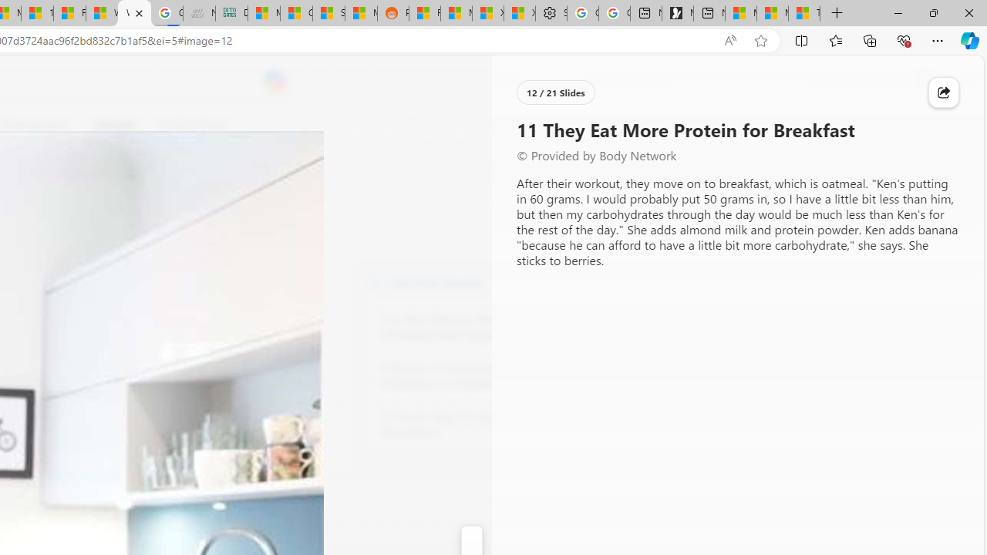 Image resolution: width=987 pixels, height=555 pixels. Describe the element at coordinates (185, 125) in the screenshot. I see `Food & Drink` at that location.